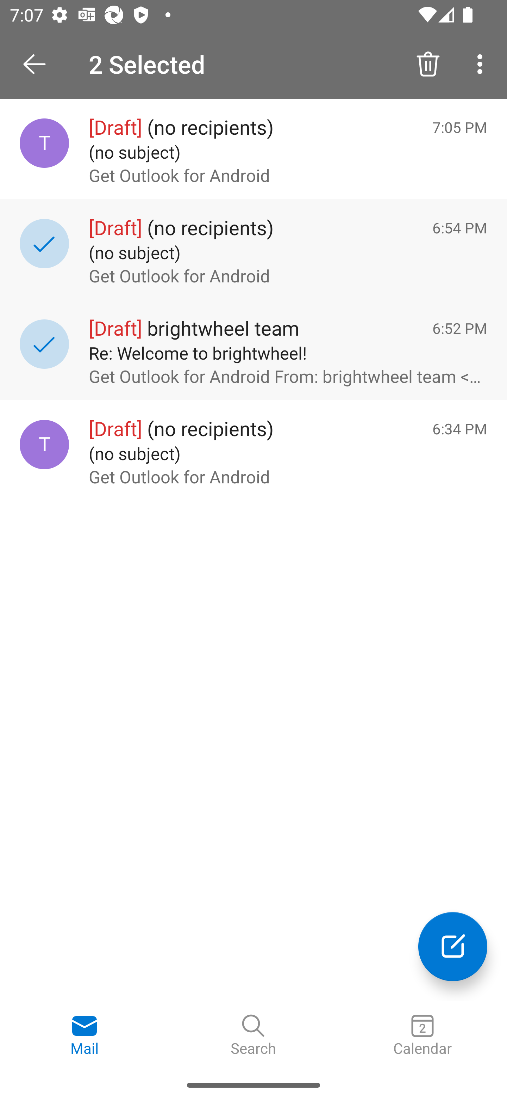  I want to click on testappium001@outlook.com, so click(44, 445).